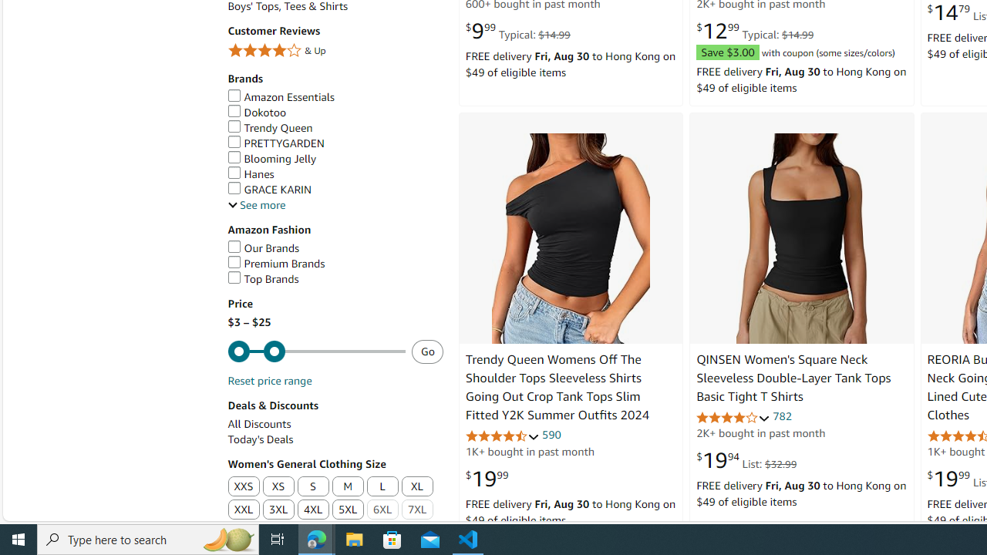  Describe the element at coordinates (416, 487) in the screenshot. I see `XL` at that location.